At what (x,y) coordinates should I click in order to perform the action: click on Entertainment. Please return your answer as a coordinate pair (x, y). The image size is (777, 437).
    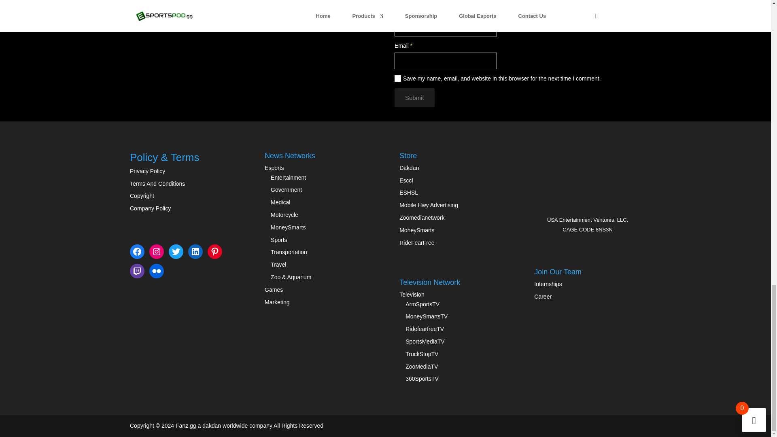
    Looking at the image, I should click on (288, 177).